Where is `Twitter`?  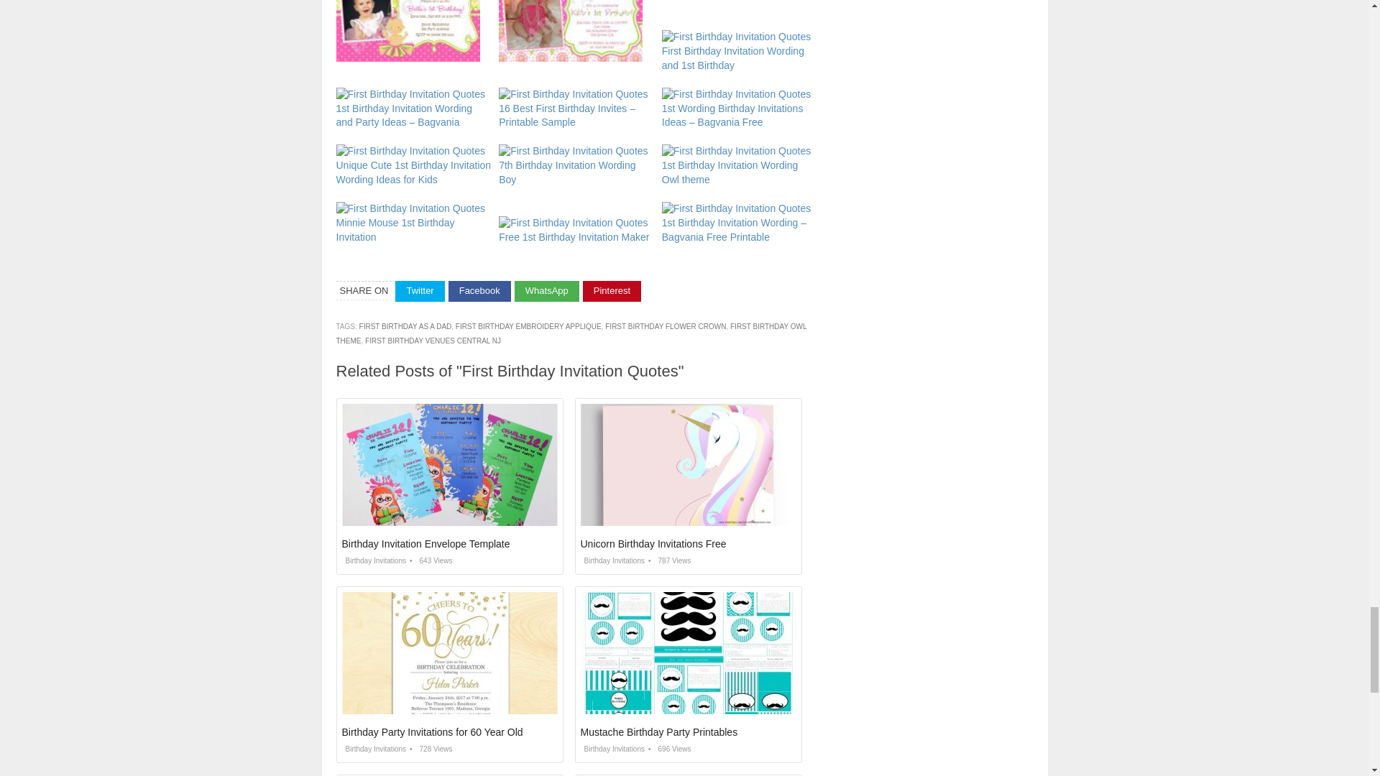
Twitter is located at coordinates (420, 291).